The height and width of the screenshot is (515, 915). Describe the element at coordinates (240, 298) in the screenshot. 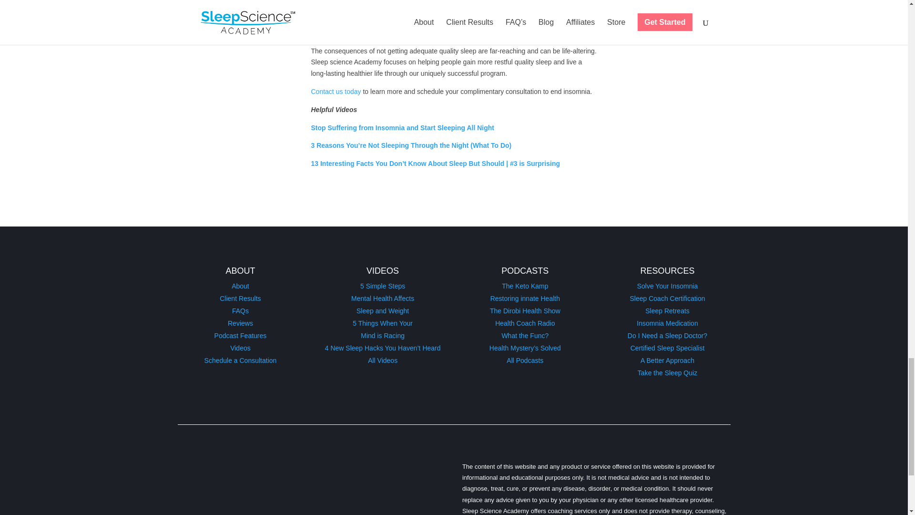

I see `Client Results` at that location.